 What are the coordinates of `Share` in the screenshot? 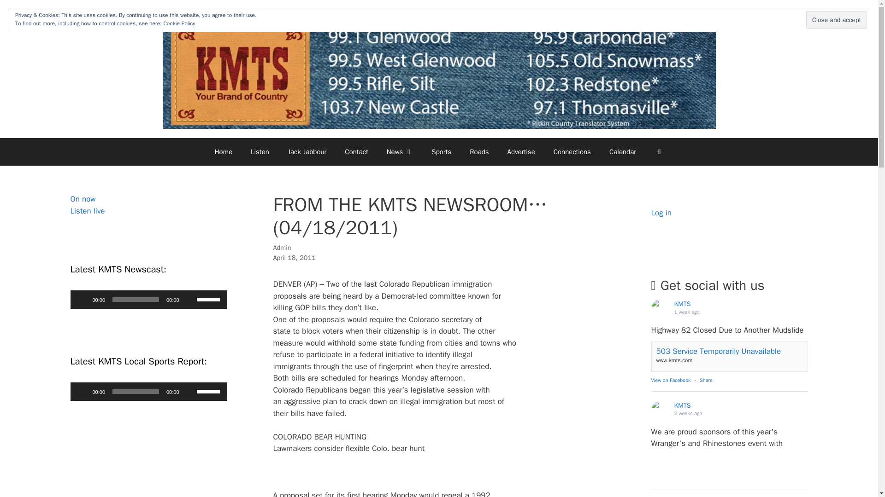 It's located at (706, 380).